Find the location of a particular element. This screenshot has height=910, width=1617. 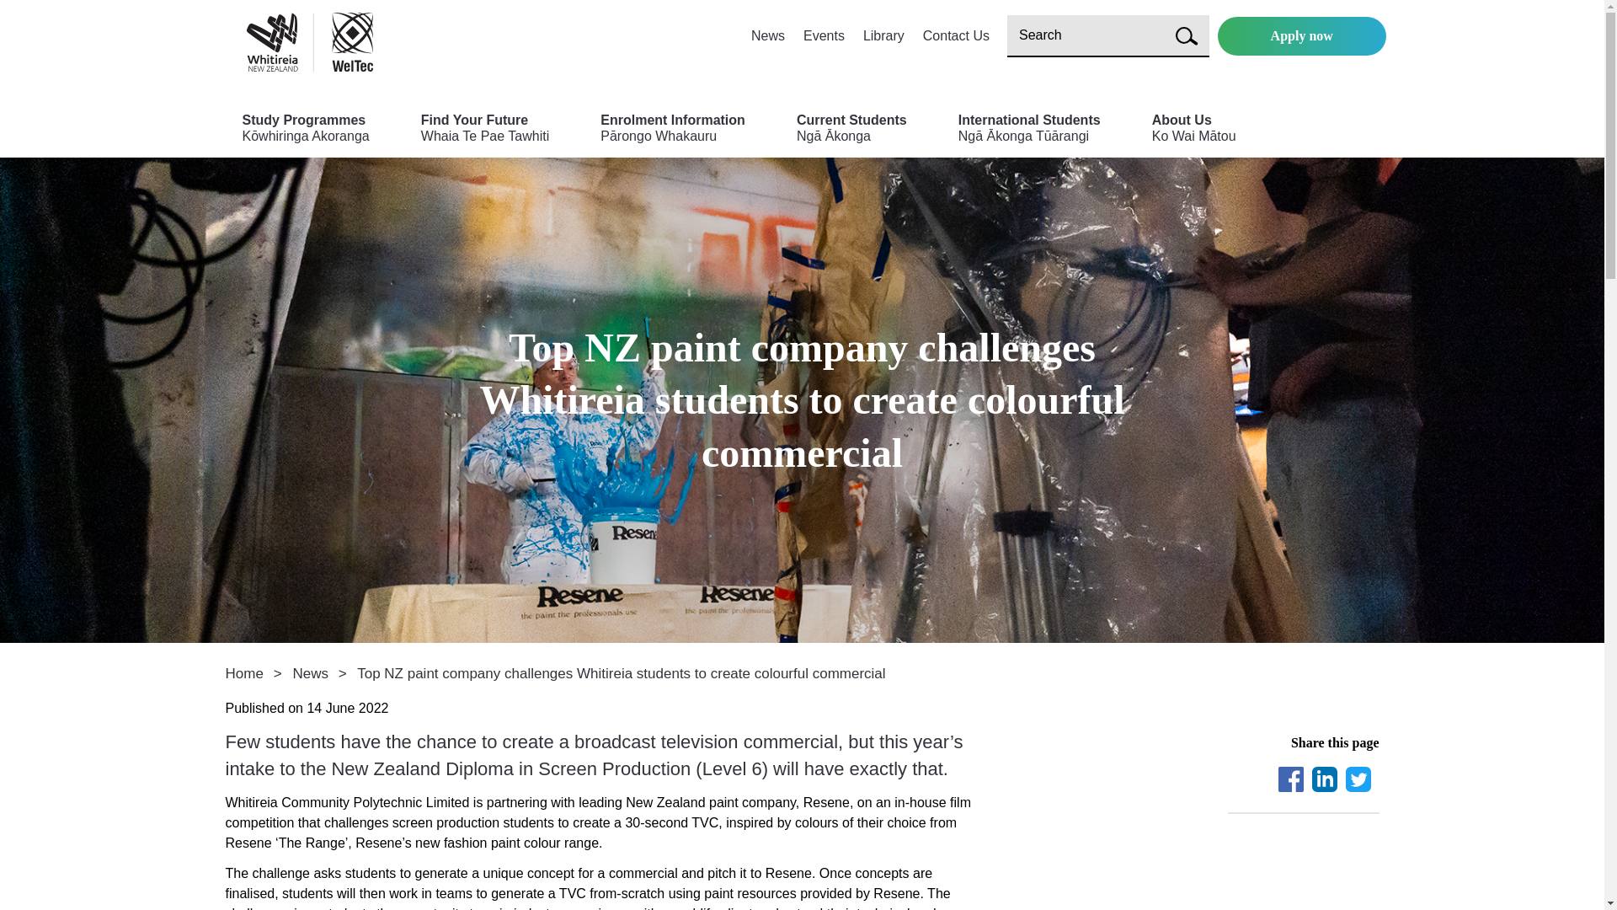

Go to the 'Library' page is located at coordinates (1324, 779).